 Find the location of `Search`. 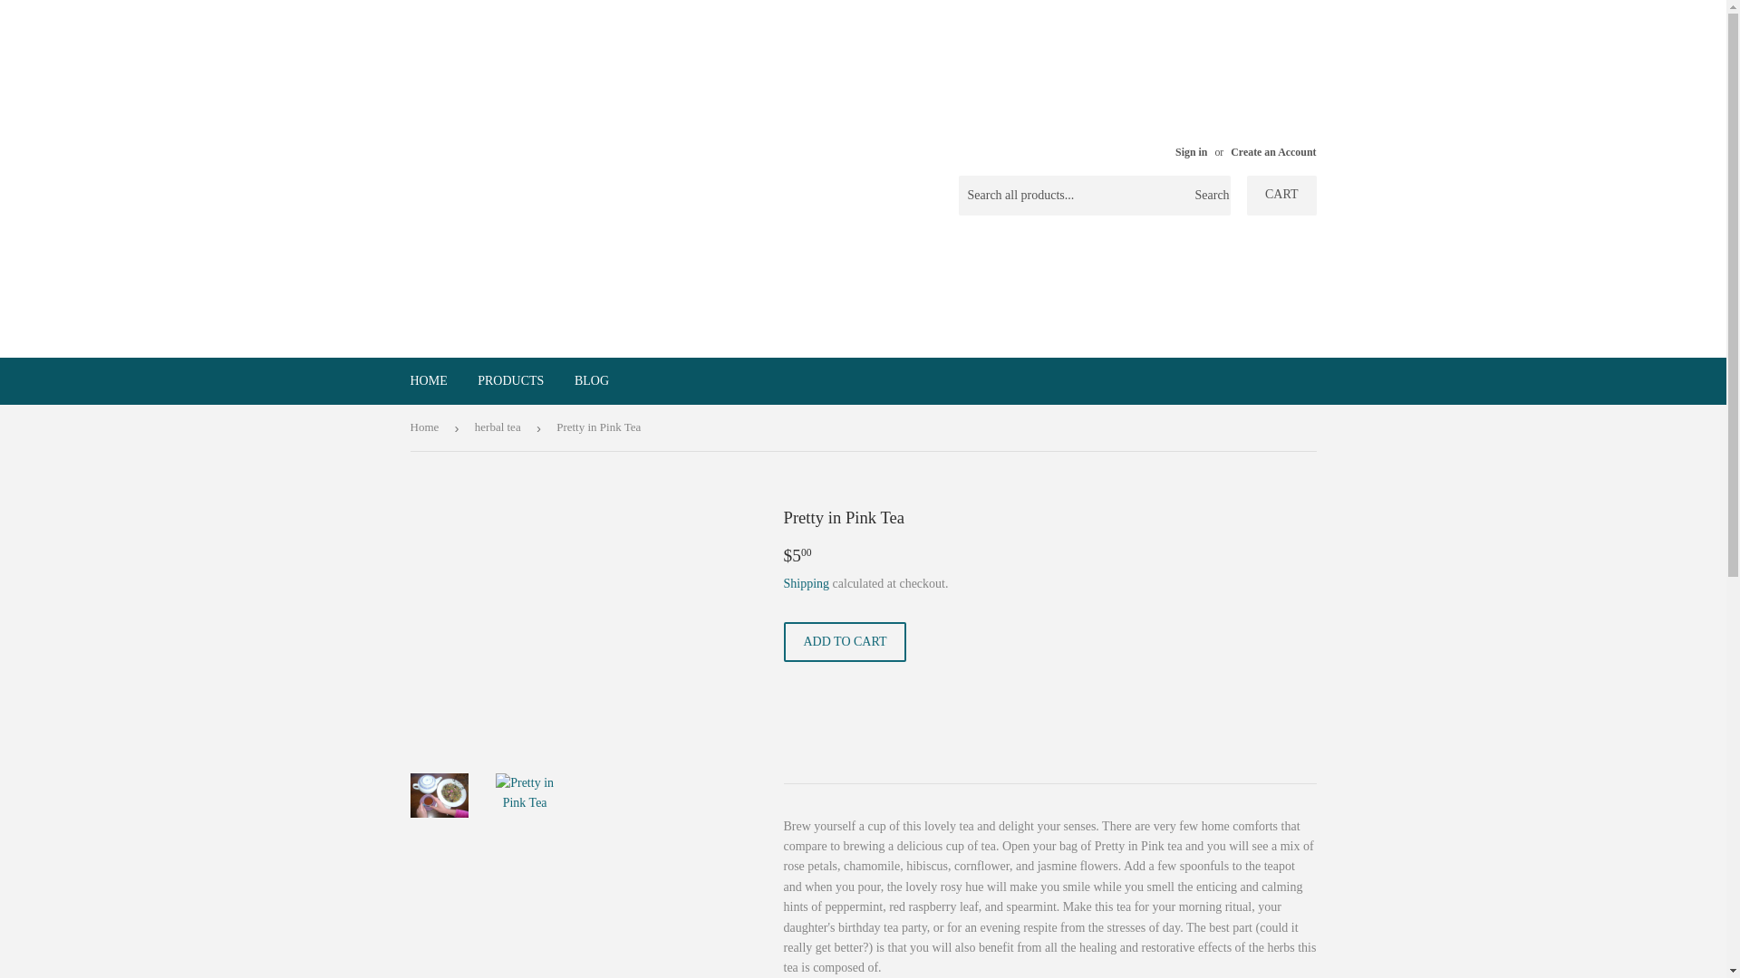

Search is located at coordinates (1209, 196).